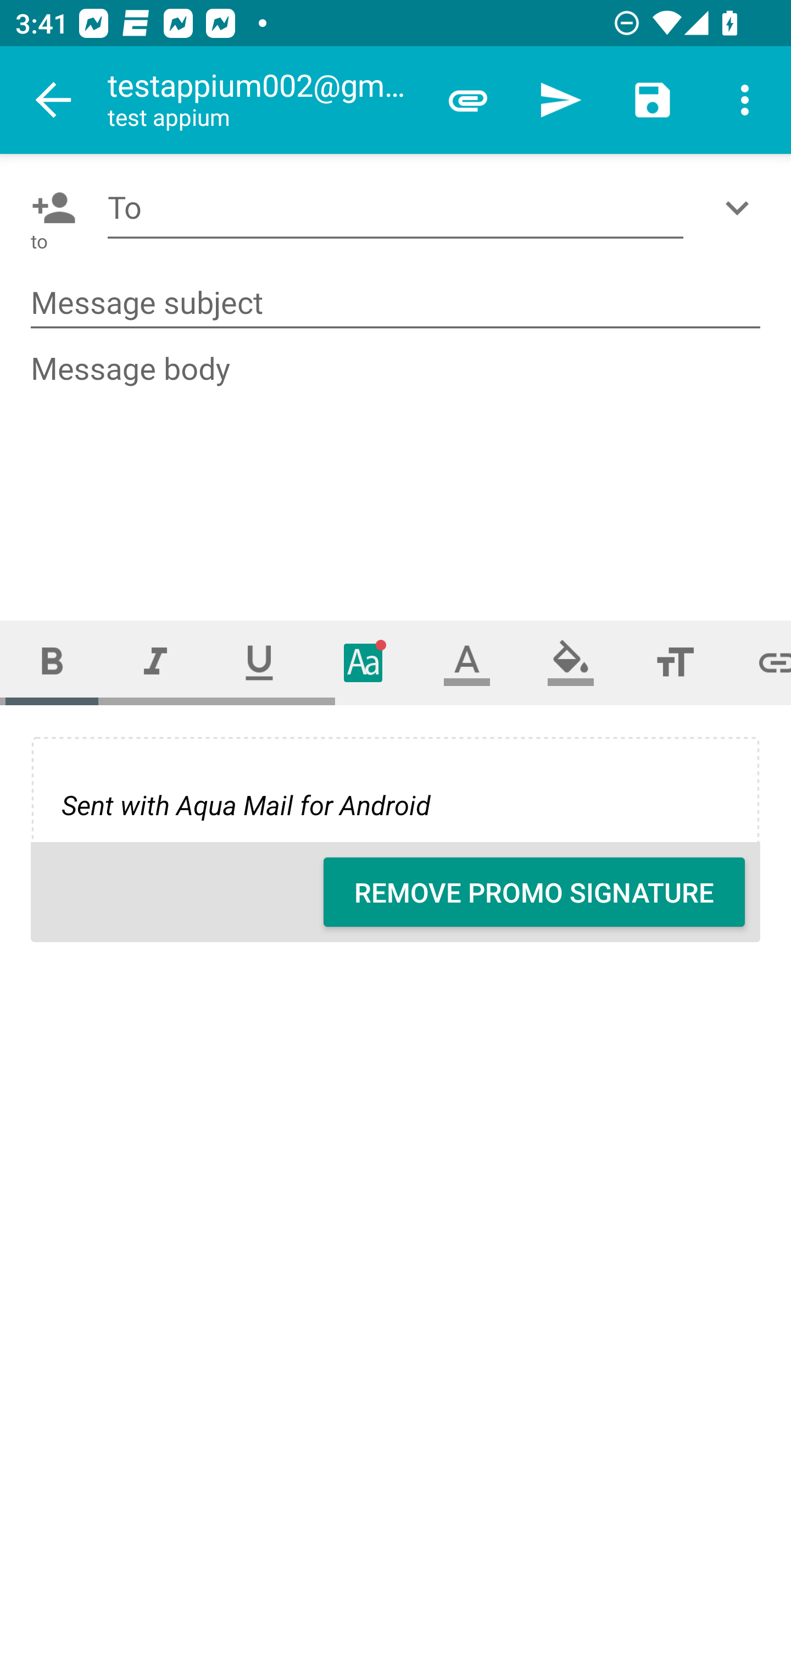  I want to click on Text color, so click(467, 662).